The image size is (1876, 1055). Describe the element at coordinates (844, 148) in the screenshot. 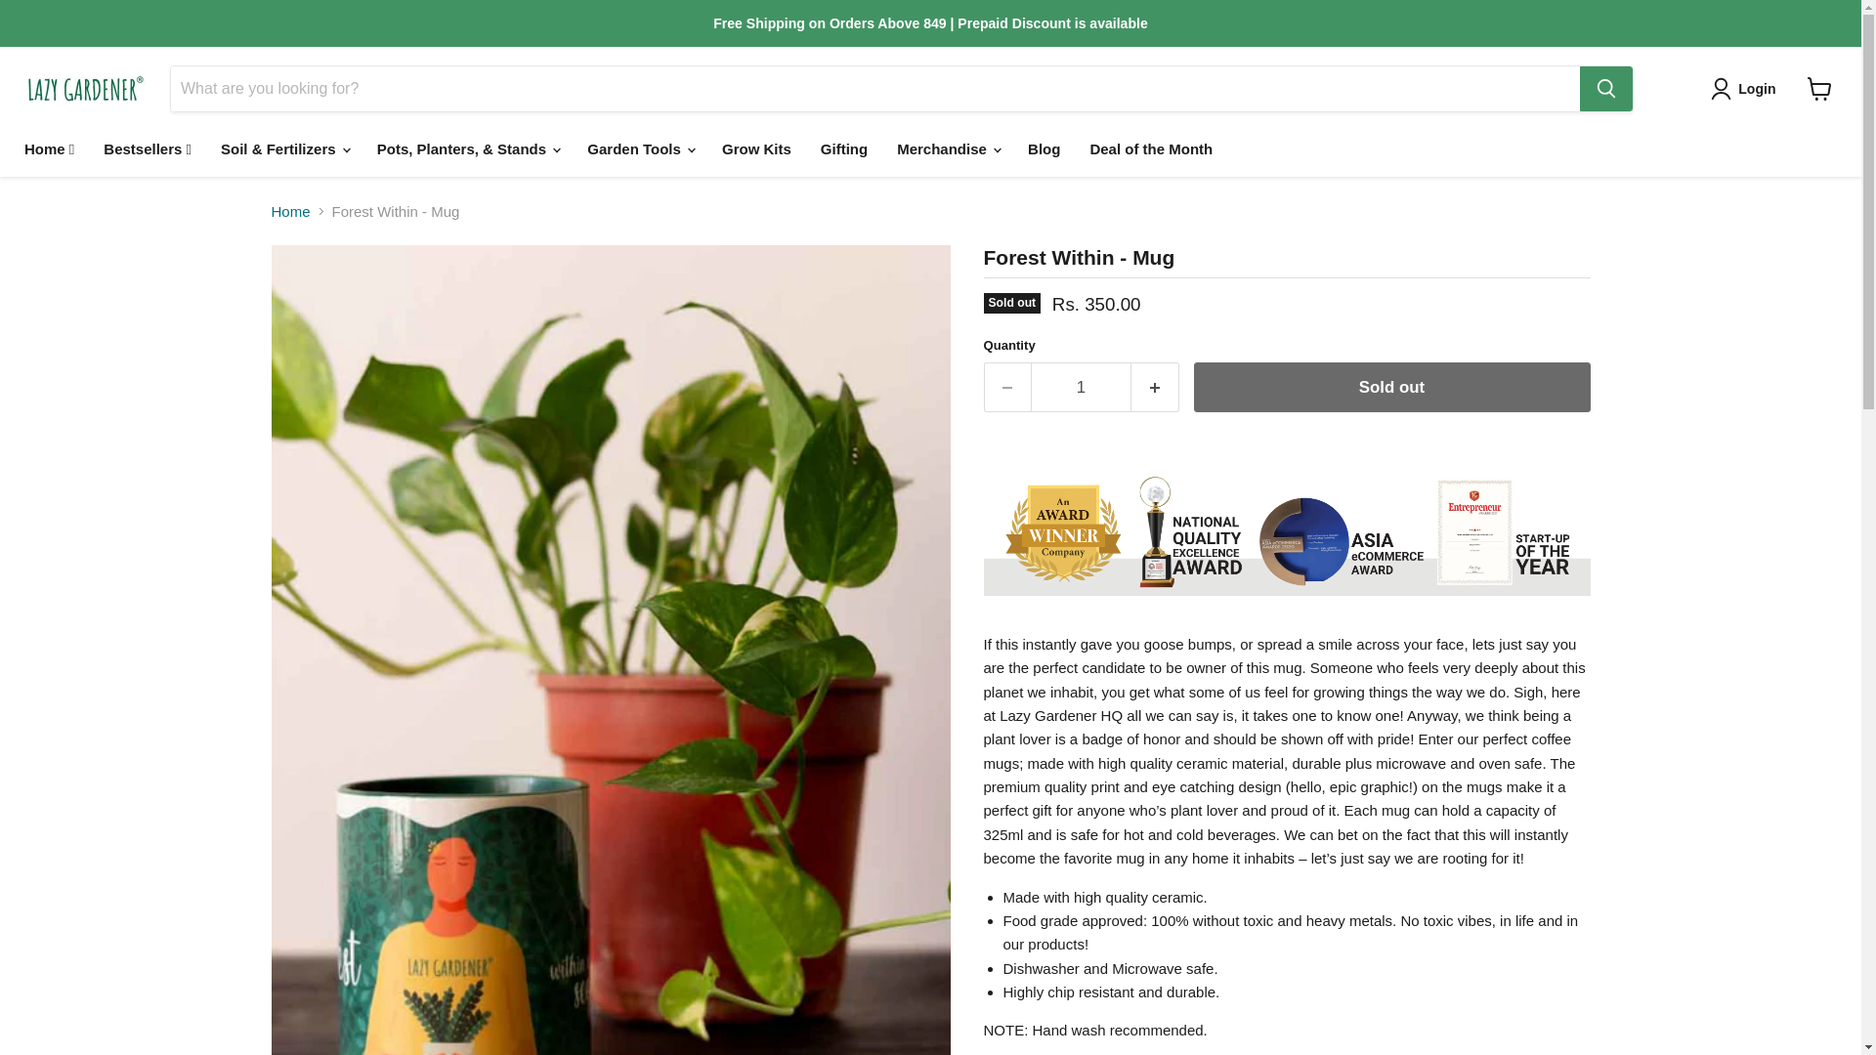

I see `Gifting` at that location.